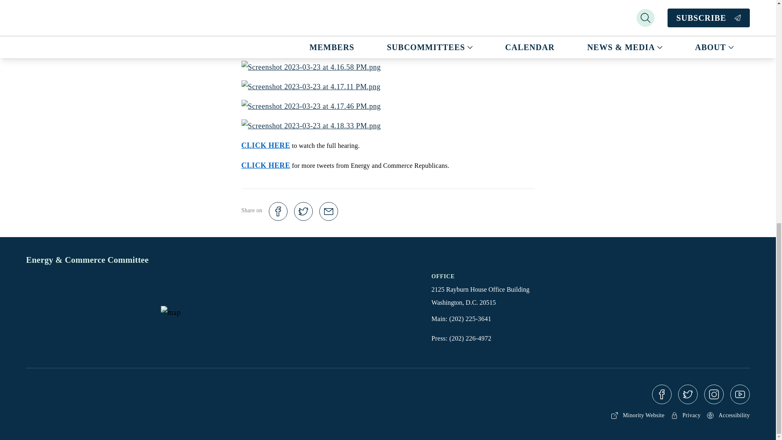 This screenshot has height=440, width=782. What do you see at coordinates (266, 145) in the screenshot?
I see `CLICK HERE` at bounding box center [266, 145].